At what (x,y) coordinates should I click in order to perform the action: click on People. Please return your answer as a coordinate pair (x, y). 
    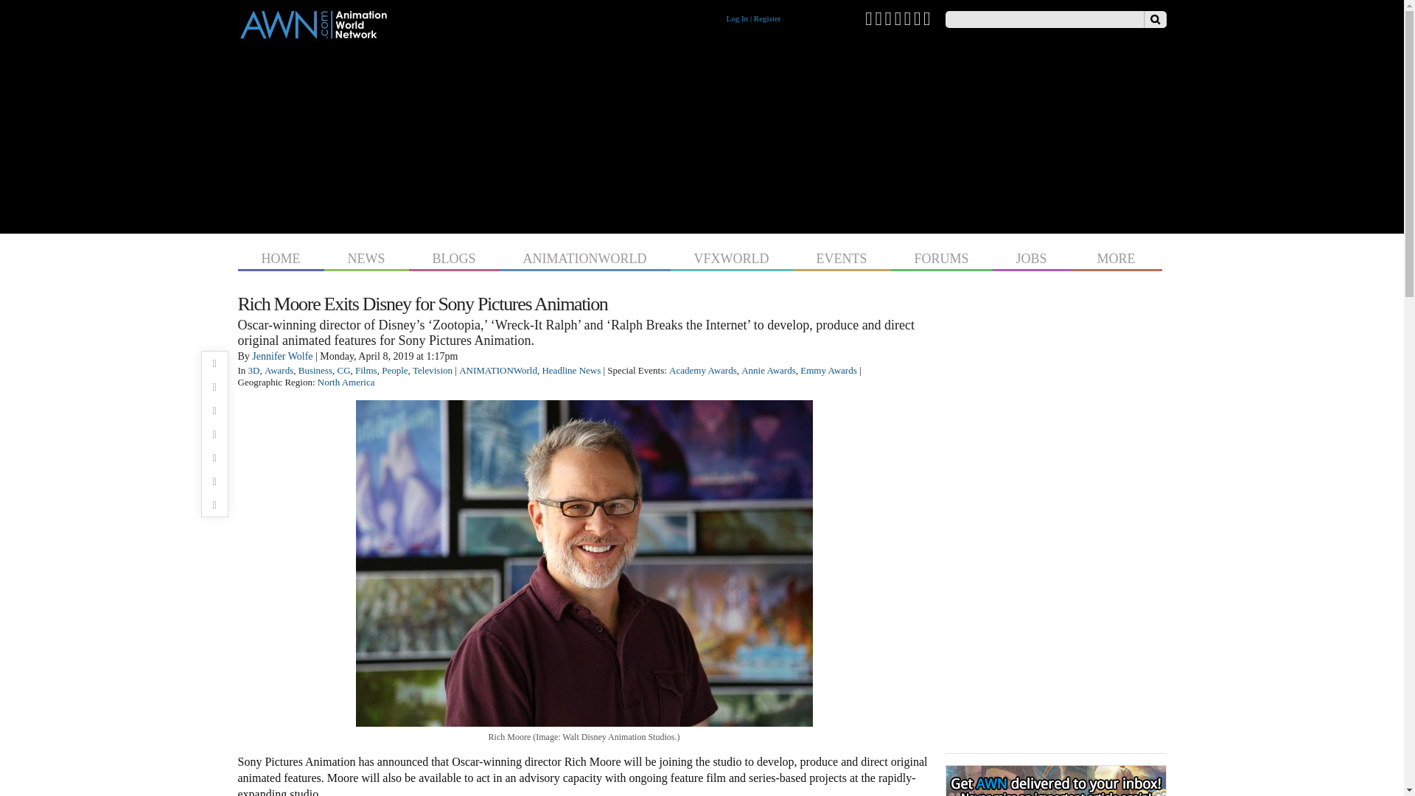
    Looking at the image, I should click on (394, 370).